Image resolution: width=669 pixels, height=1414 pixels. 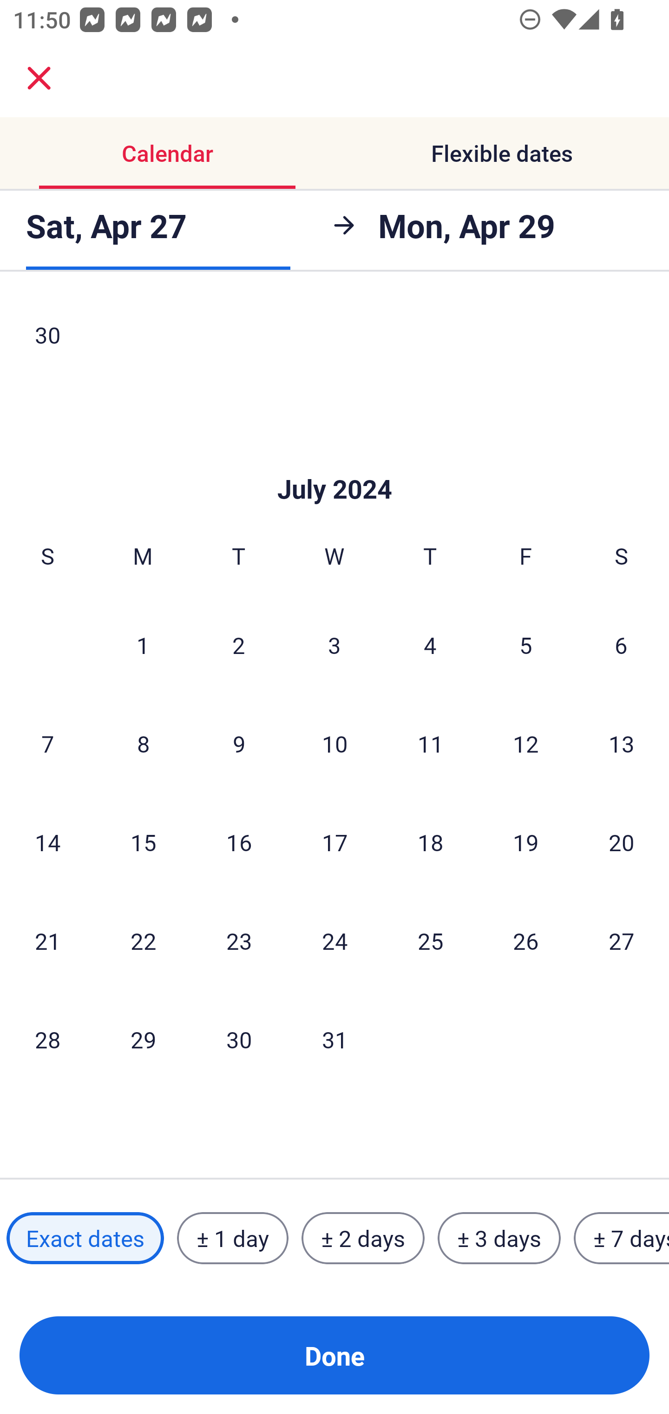 What do you see at coordinates (47, 940) in the screenshot?
I see `21 Sunday, July 21, 2024` at bounding box center [47, 940].